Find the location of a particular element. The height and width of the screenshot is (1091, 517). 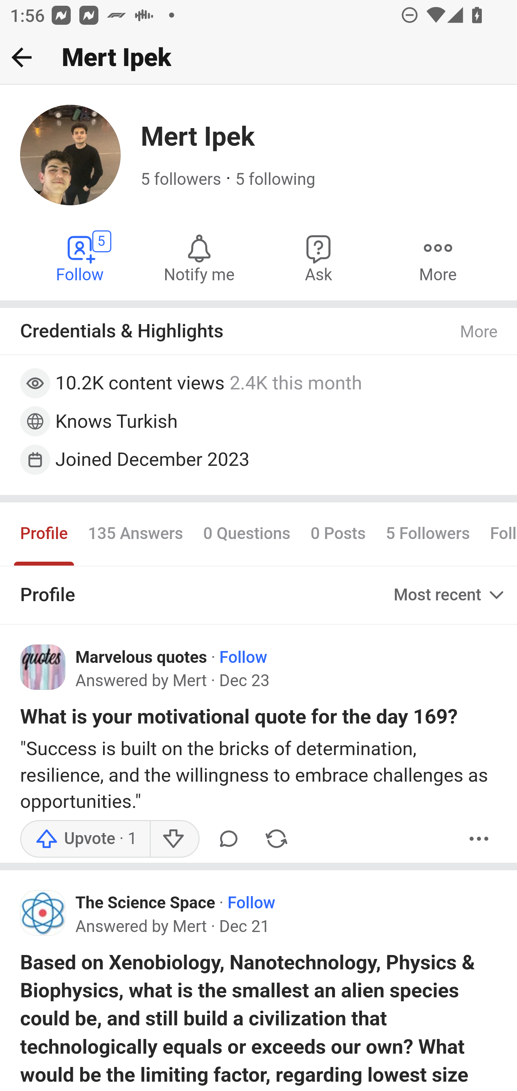

Follow is located at coordinates (251, 904).